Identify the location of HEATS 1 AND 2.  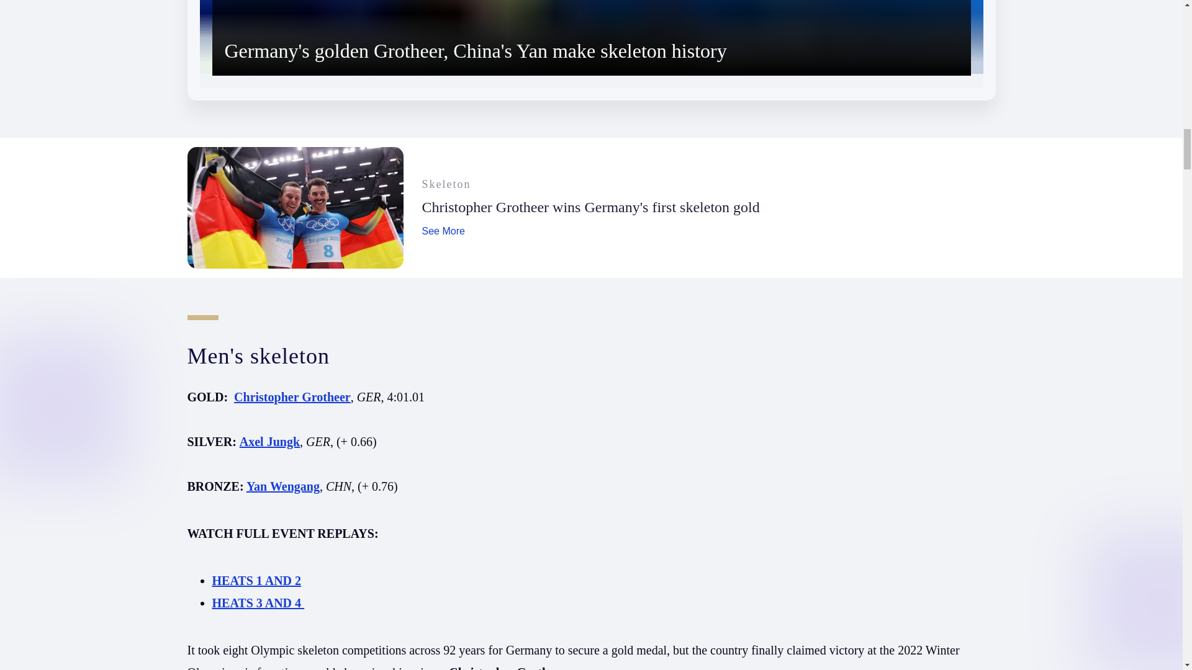
(256, 581).